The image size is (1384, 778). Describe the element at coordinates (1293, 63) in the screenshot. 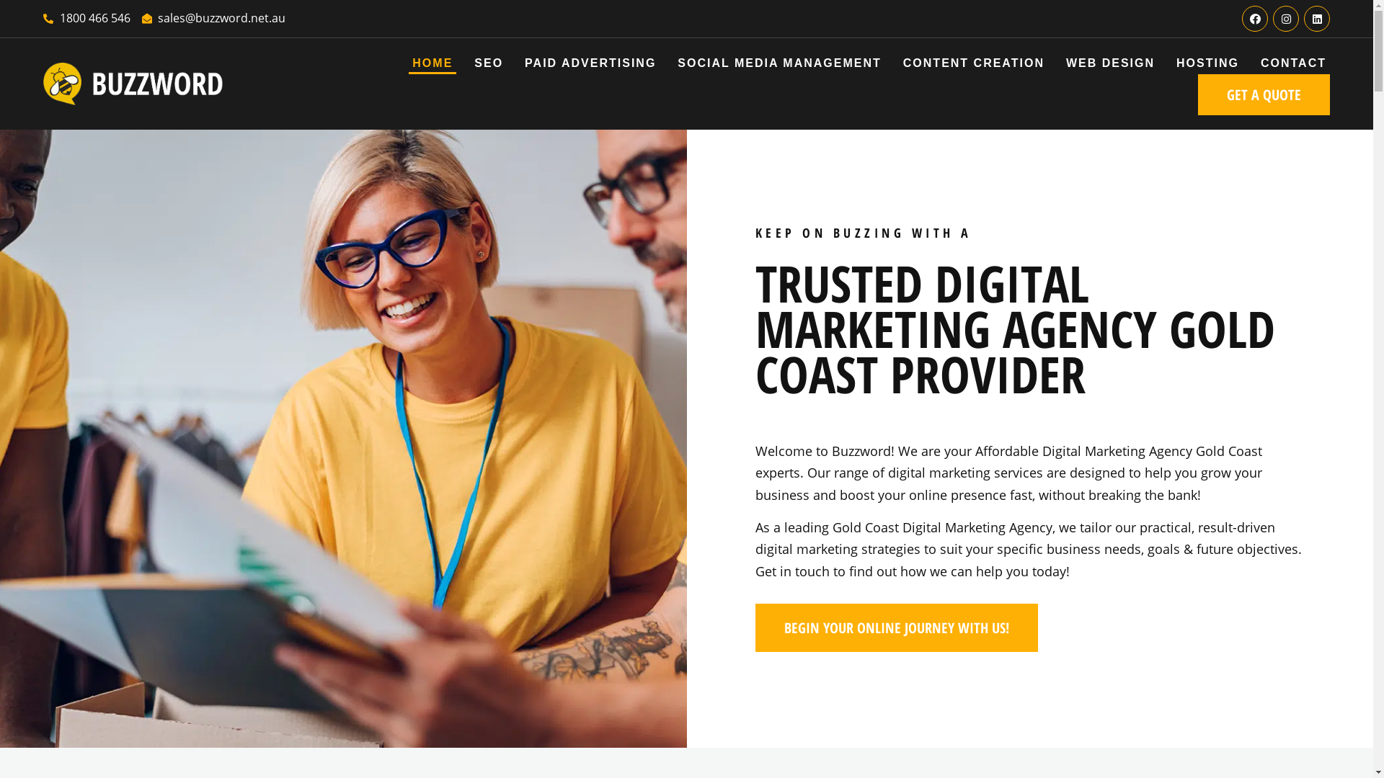

I see `CONTACT` at that location.